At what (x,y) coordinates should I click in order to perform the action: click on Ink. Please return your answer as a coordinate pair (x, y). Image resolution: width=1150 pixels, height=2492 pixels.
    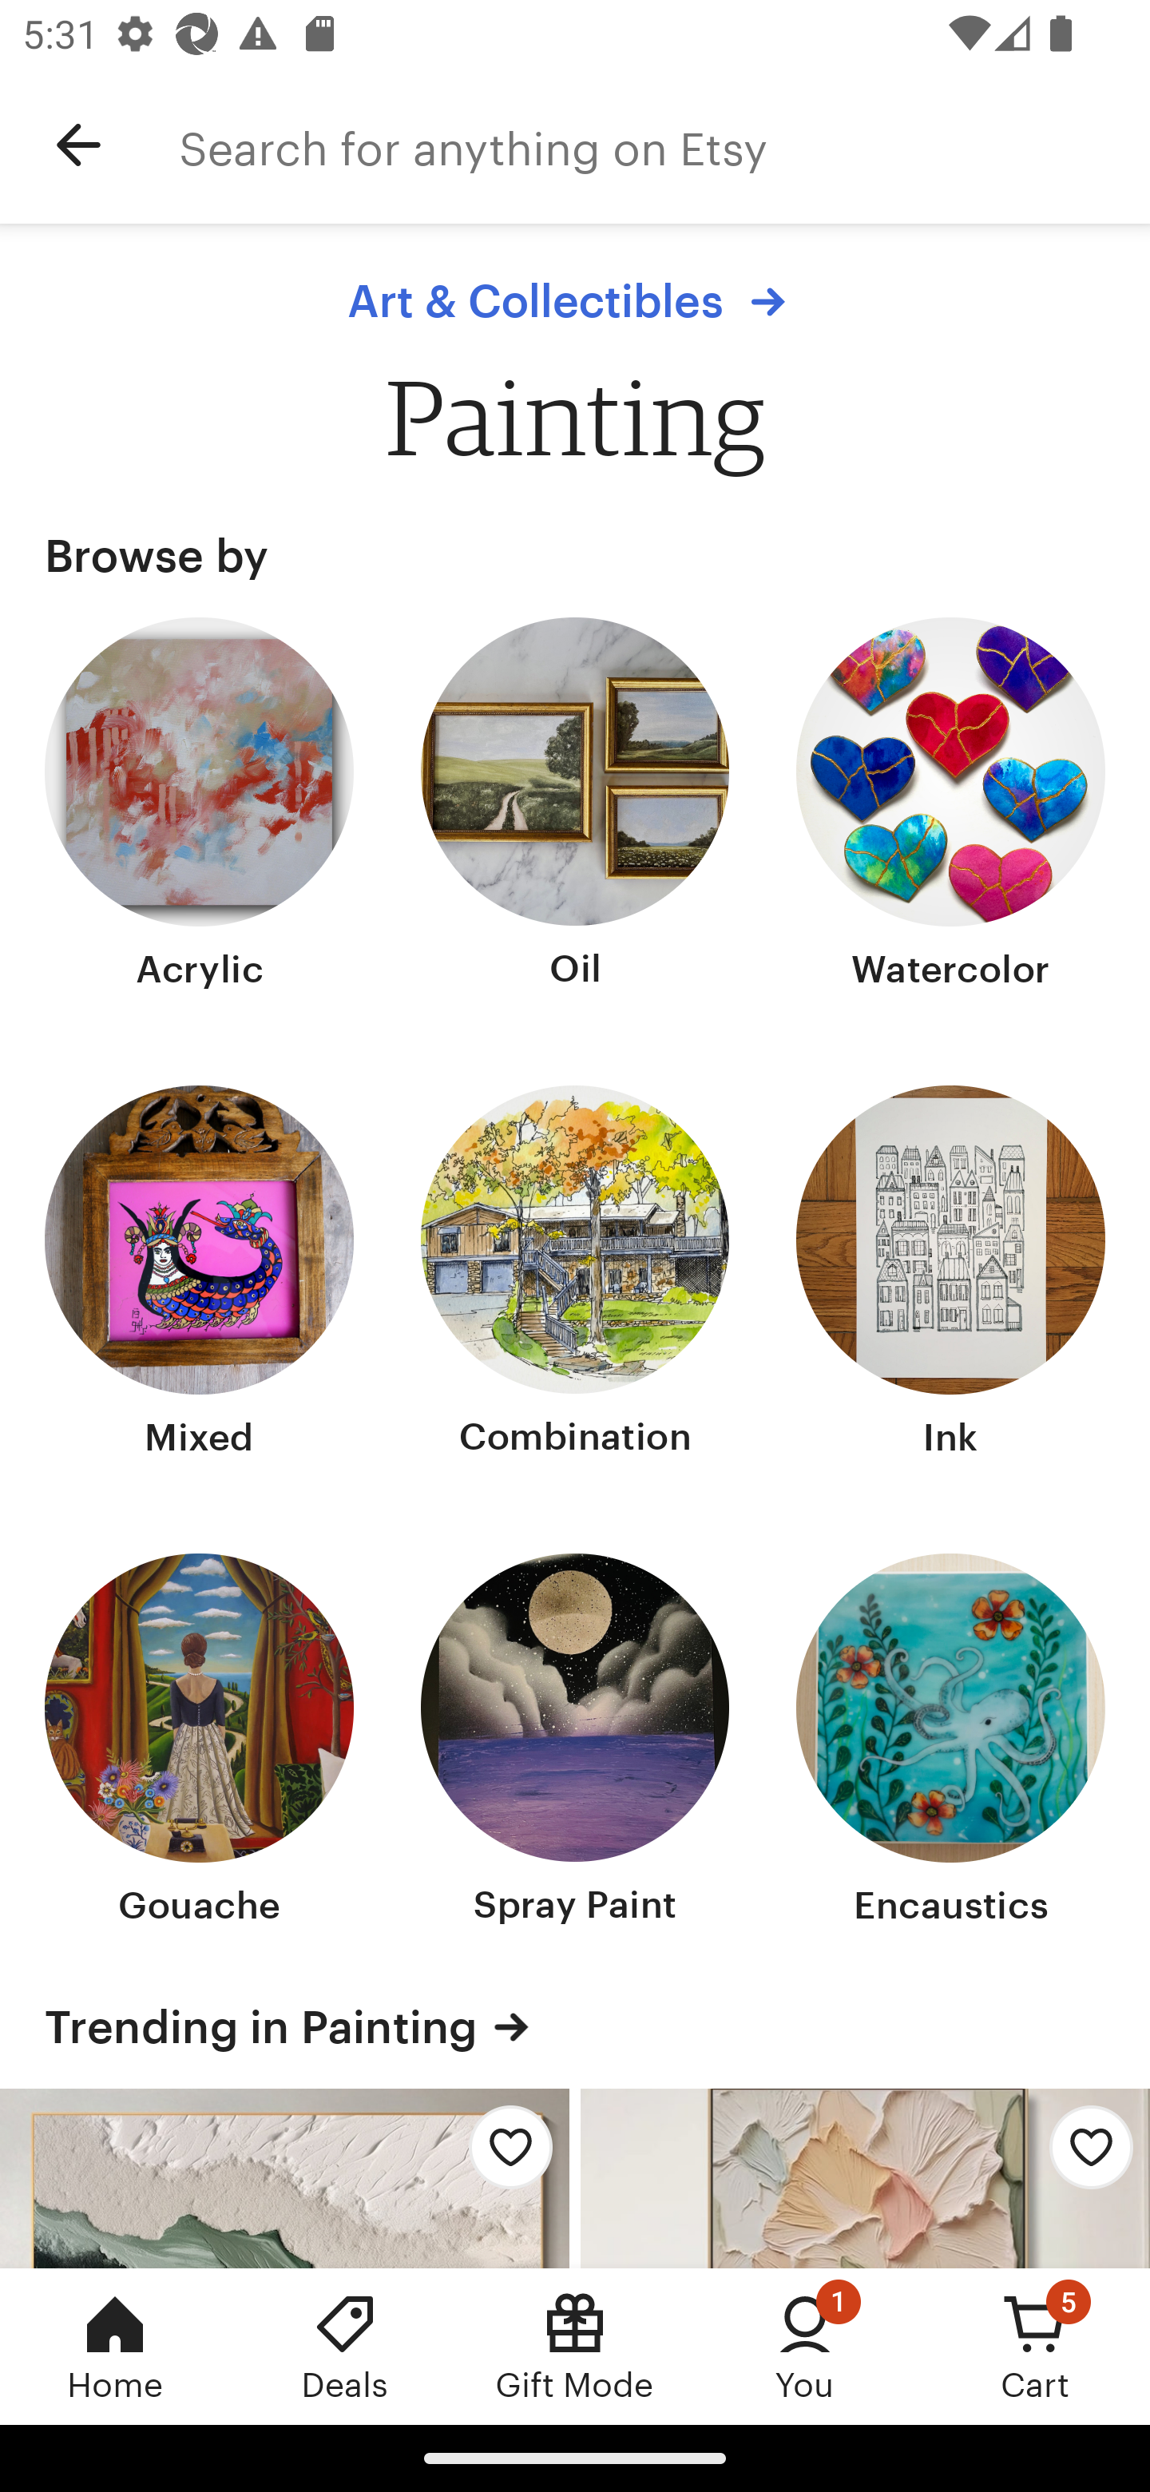
    Looking at the image, I should click on (950, 1276).